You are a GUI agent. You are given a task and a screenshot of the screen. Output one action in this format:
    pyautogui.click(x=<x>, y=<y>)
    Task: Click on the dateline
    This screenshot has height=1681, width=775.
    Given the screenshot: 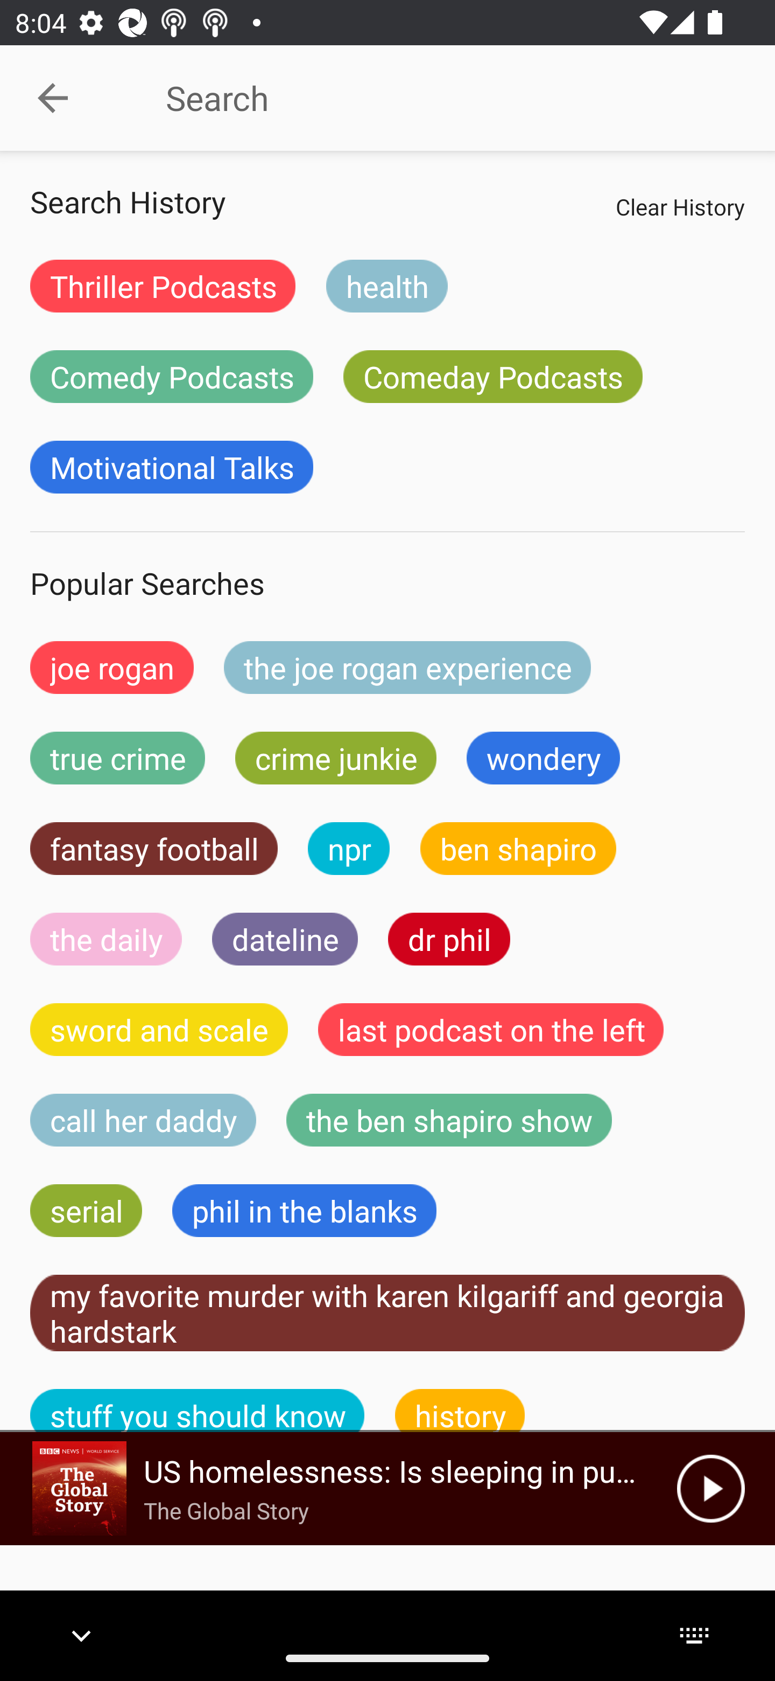 What is the action you would take?
    pyautogui.click(x=285, y=939)
    